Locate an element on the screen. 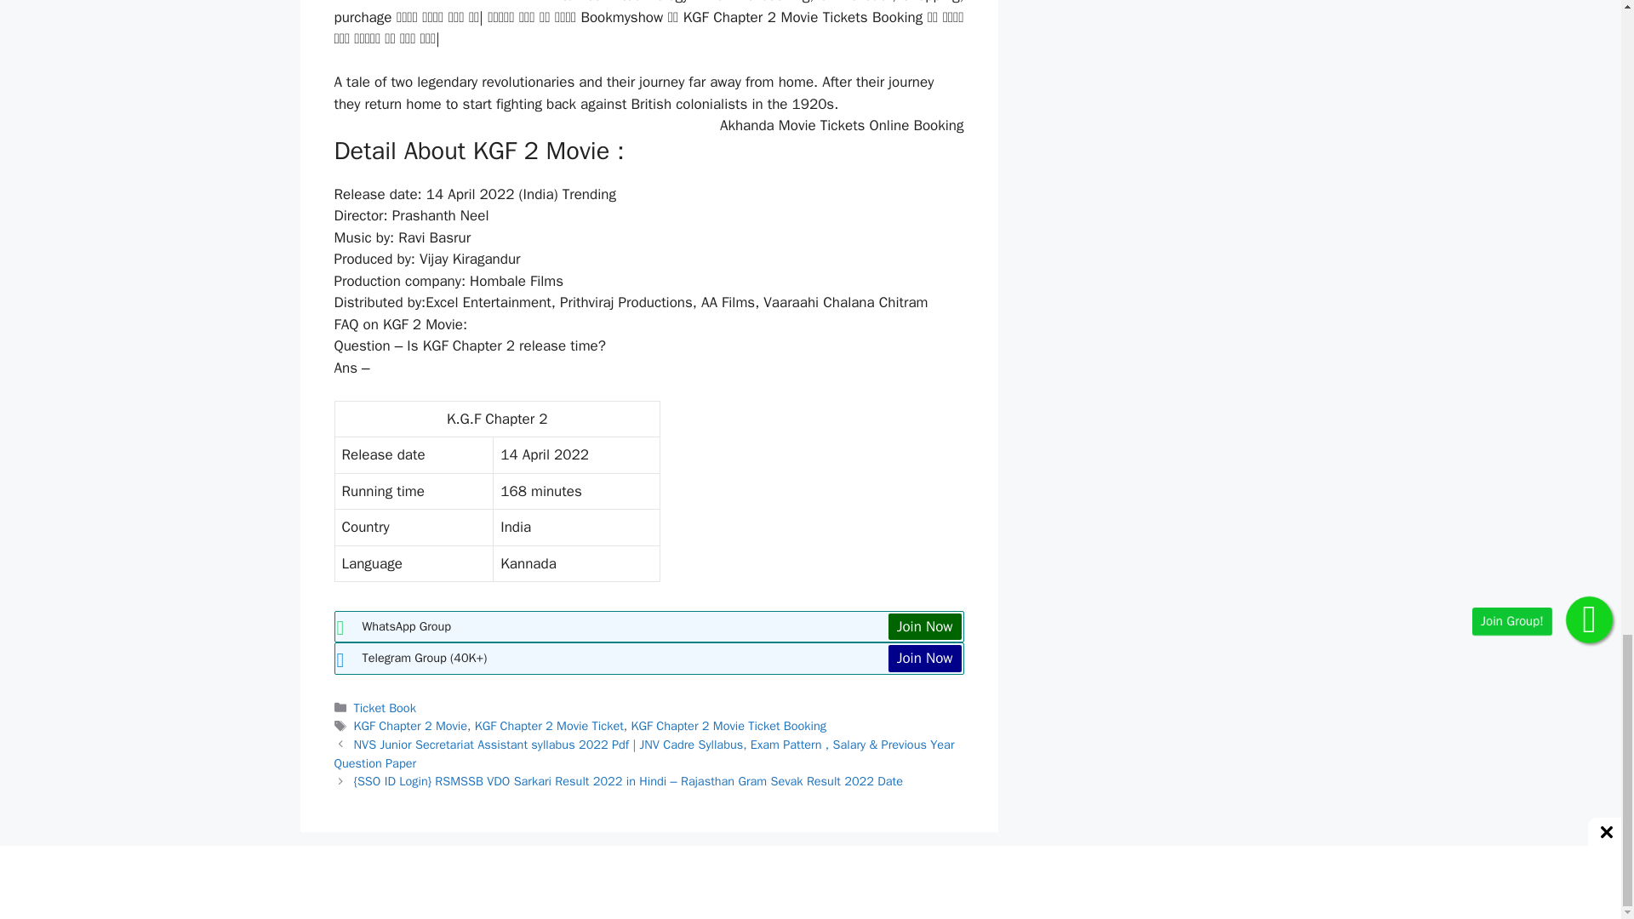 The image size is (1634, 919). Join Now is located at coordinates (925, 626).